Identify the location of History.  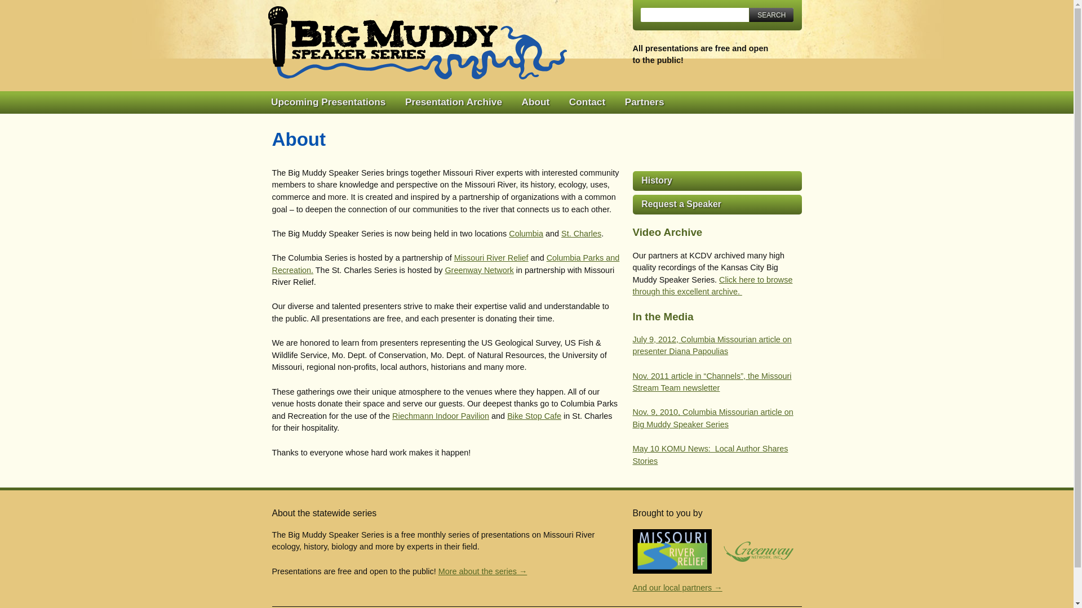
(717, 181).